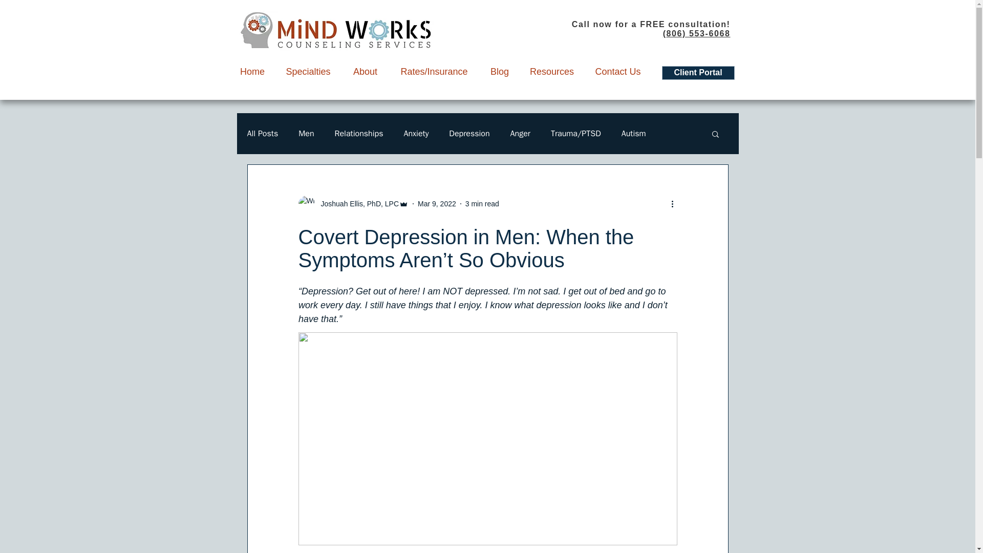 This screenshot has height=553, width=983. I want to click on Mar 9, 2022, so click(437, 204).